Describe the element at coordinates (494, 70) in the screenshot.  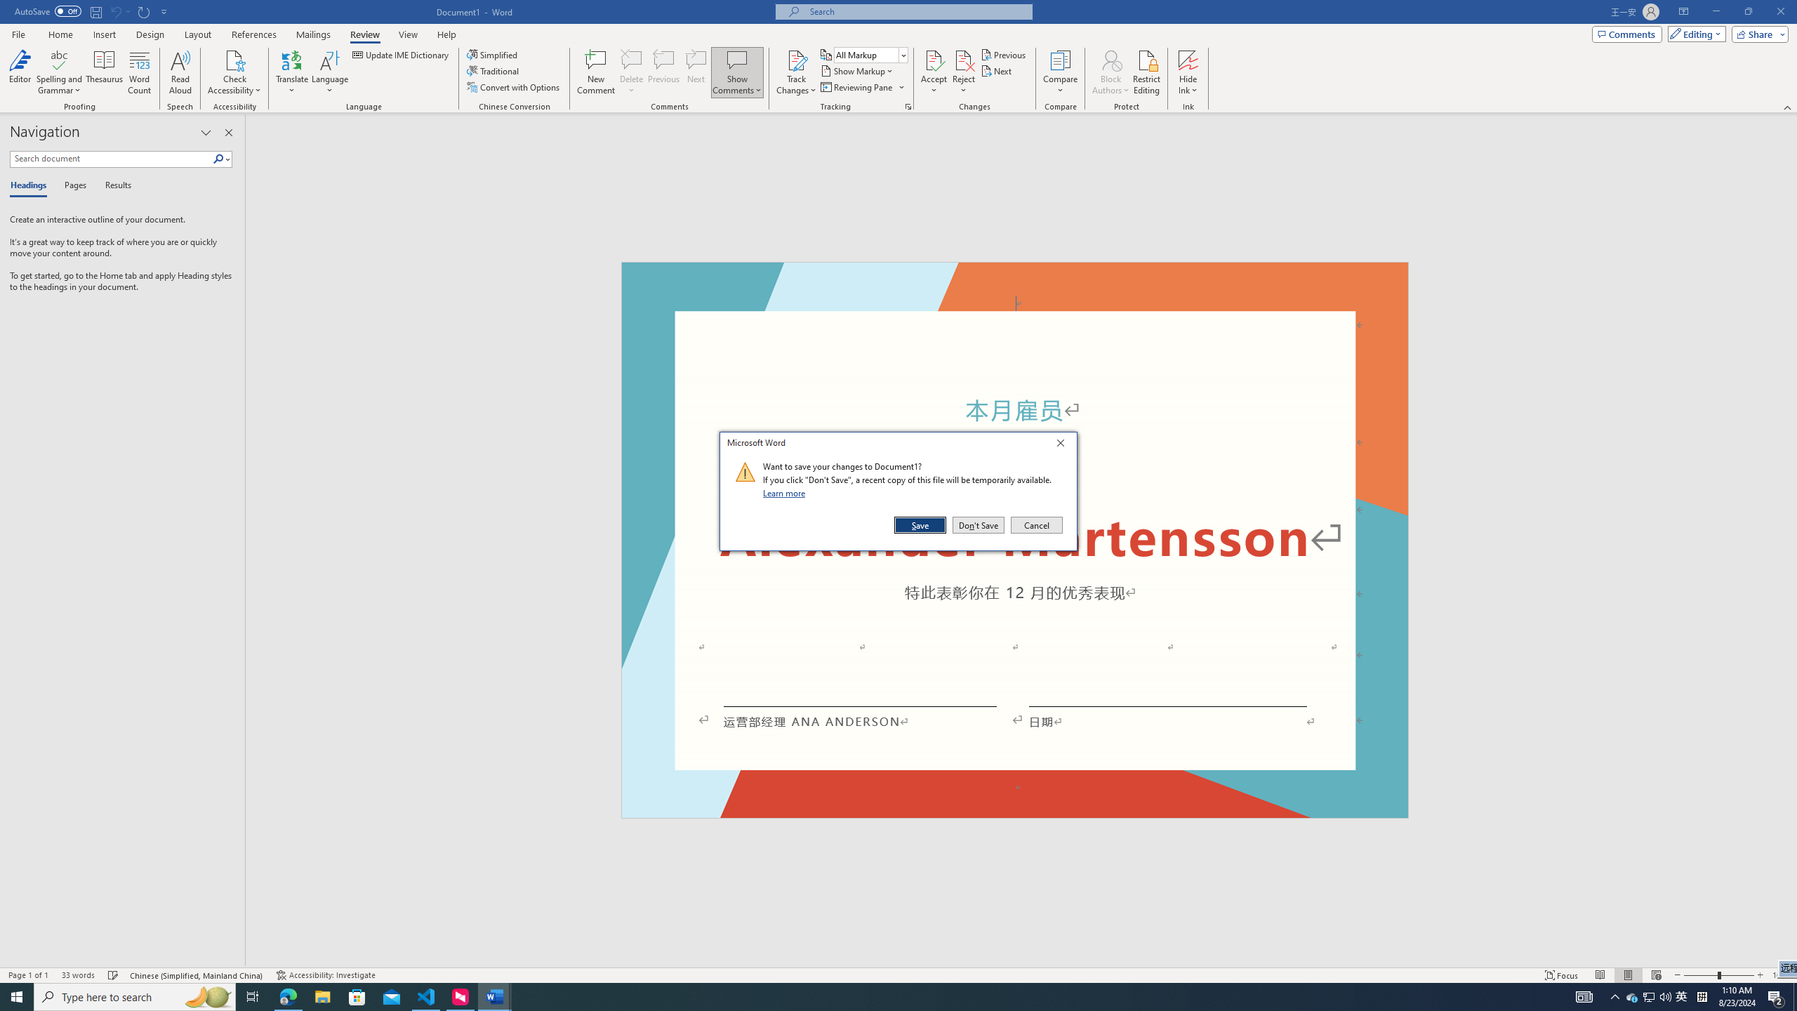
I see `Traditional` at that location.